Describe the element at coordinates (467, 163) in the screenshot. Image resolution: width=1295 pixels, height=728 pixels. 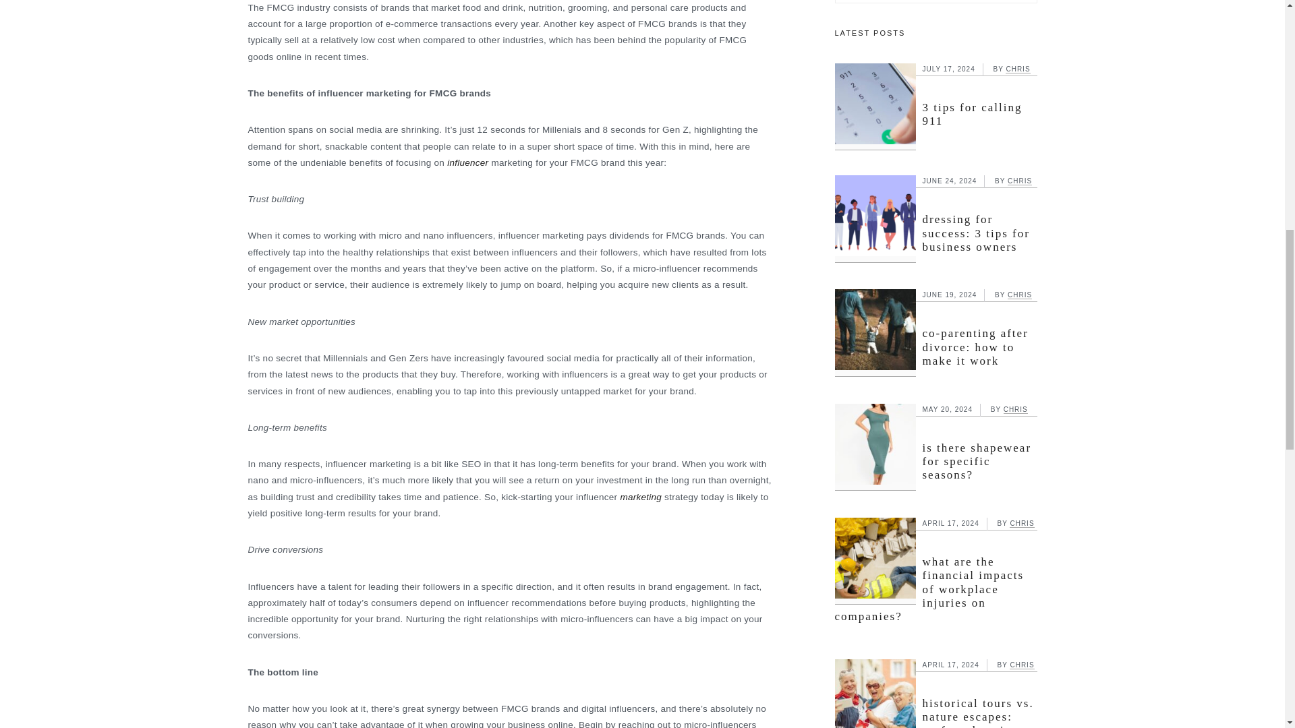
I see `influencer` at that location.